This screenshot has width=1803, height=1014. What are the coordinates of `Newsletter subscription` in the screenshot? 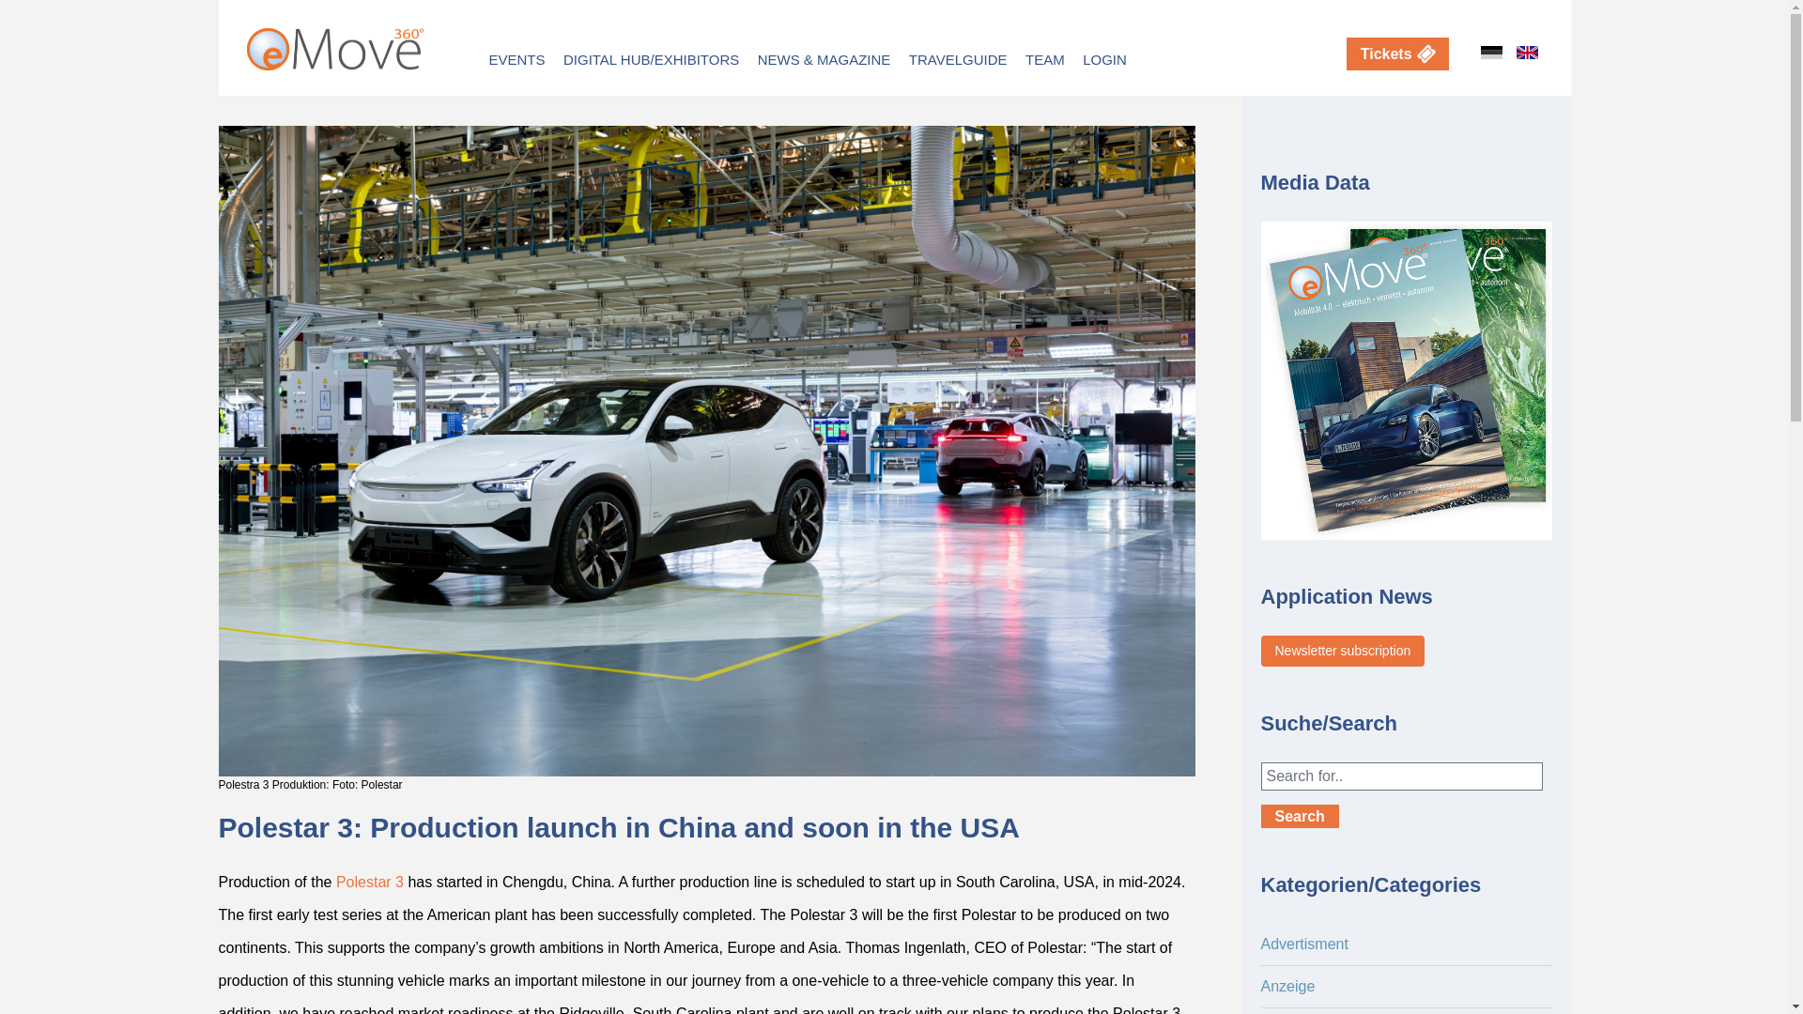 It's located at (1342, 651).